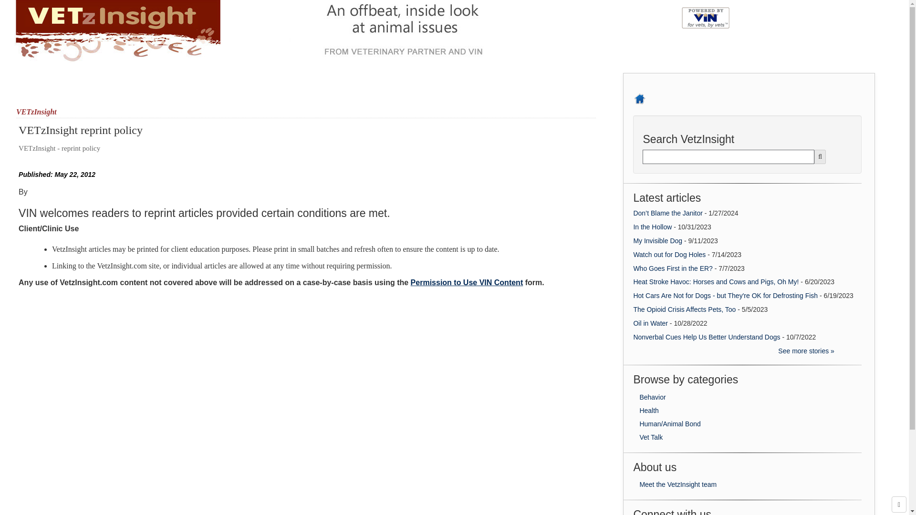 This screenshot has height=515, width=916. Describe the element at coordinates (650, 323) in the screenshot. I see `Oil in Water` at that location.